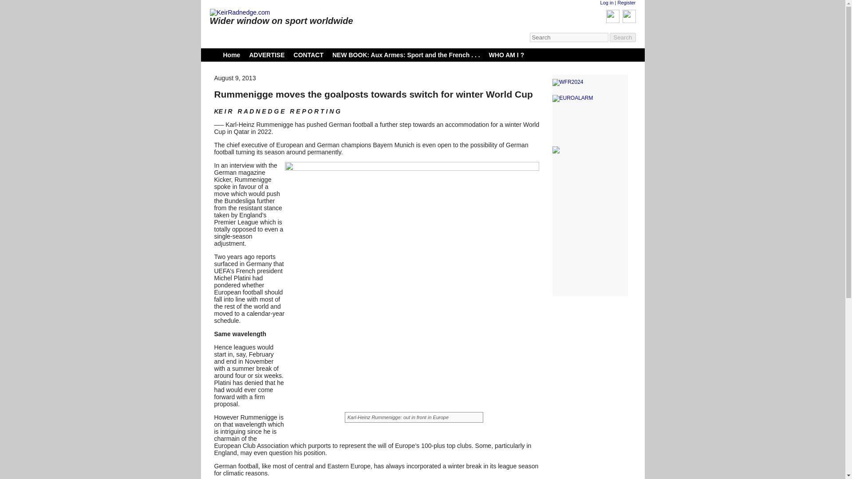  I want to click on Home, so click(231, 55).